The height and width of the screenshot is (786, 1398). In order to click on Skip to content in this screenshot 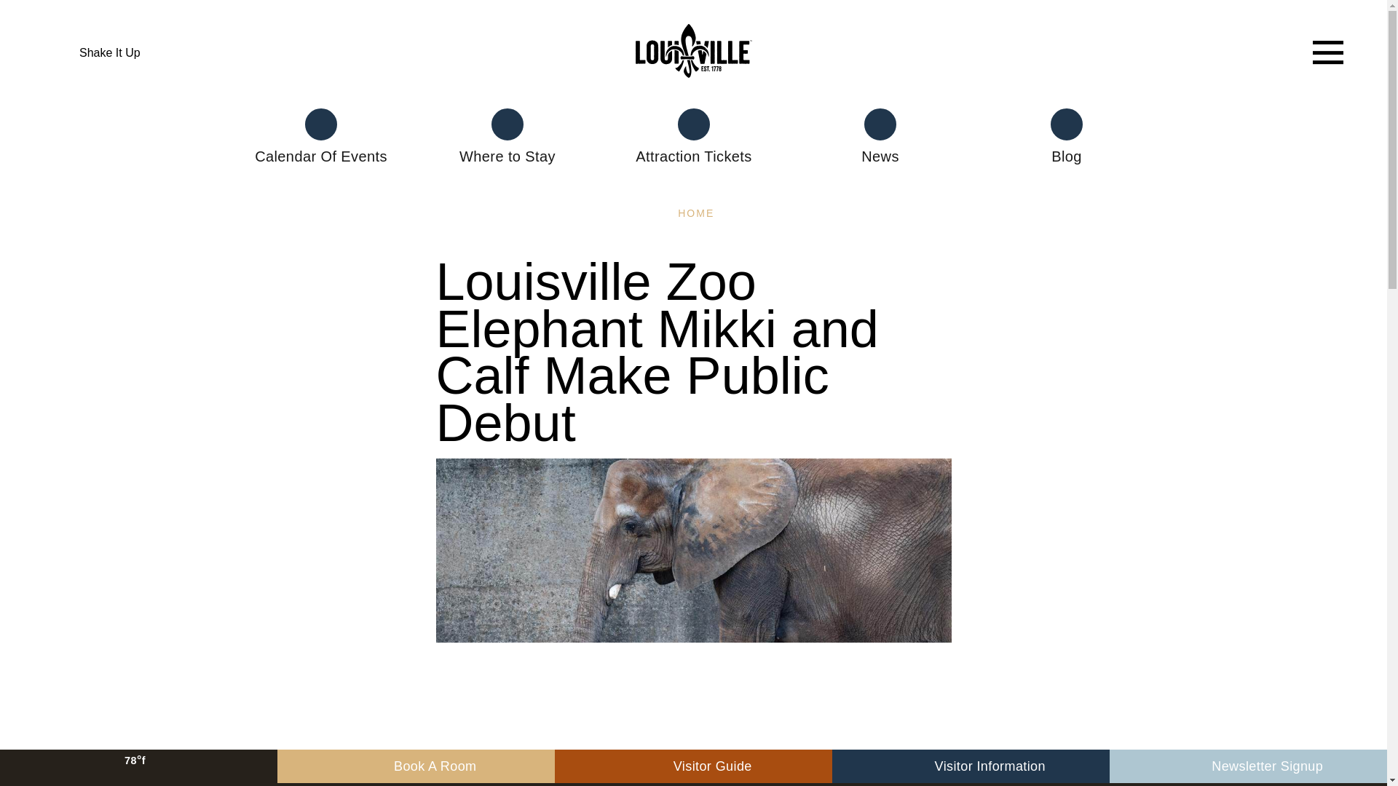, I will do `click(23, 30)`.